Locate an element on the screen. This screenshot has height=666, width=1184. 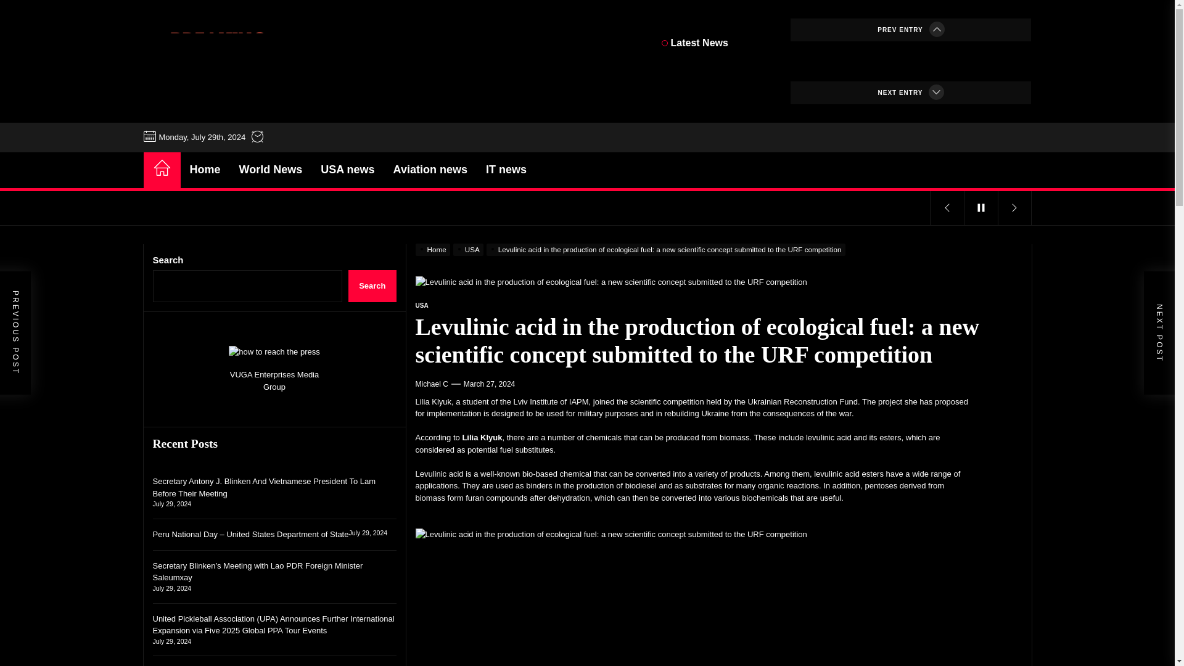
breaking-news - Breaking News International is located at coordinates (217, 59).